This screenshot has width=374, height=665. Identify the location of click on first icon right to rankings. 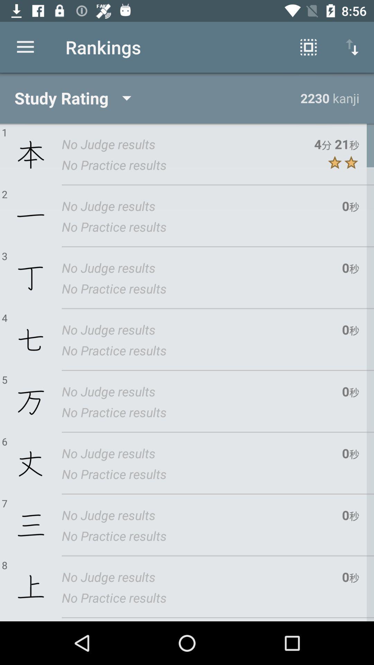
(308, 47).